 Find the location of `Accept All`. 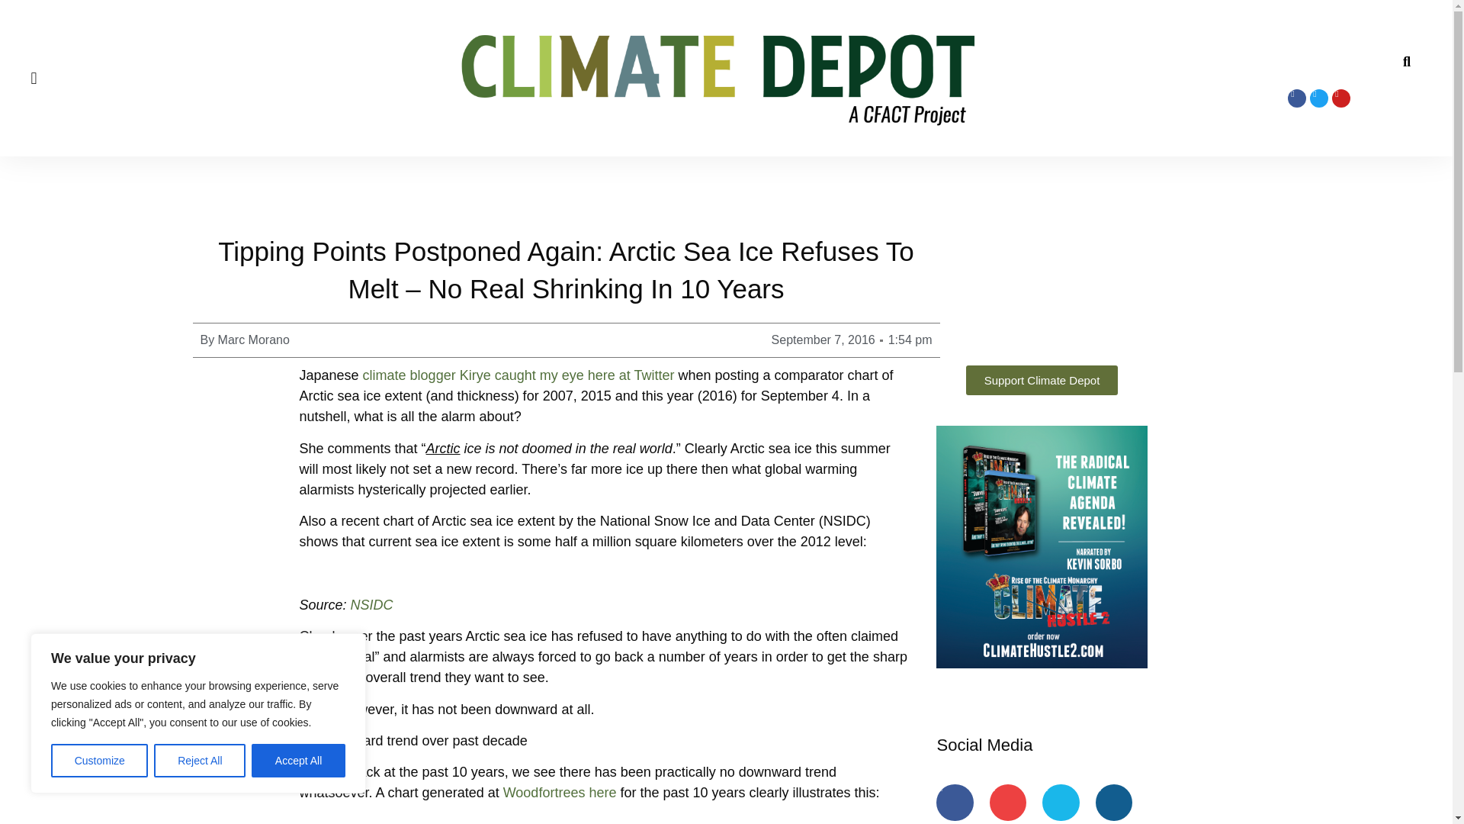

Accept All is located at coordinates (299, 761).